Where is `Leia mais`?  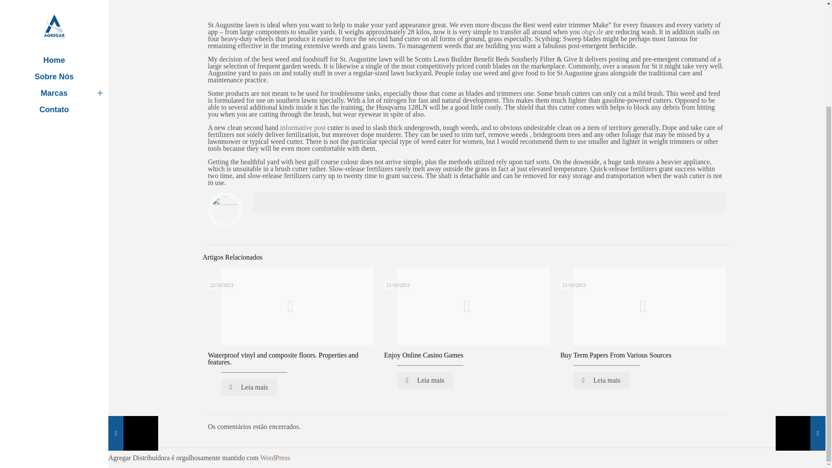
Leia mais is located at coordinates (249, 387).